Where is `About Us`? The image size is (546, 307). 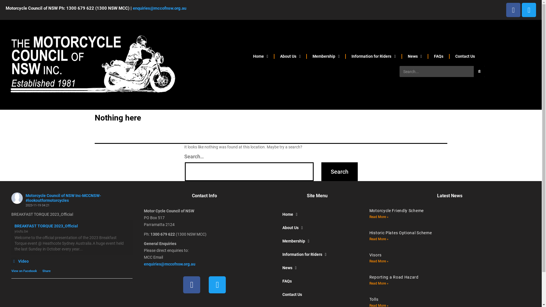
About Us is located at coordinates (290, 56).